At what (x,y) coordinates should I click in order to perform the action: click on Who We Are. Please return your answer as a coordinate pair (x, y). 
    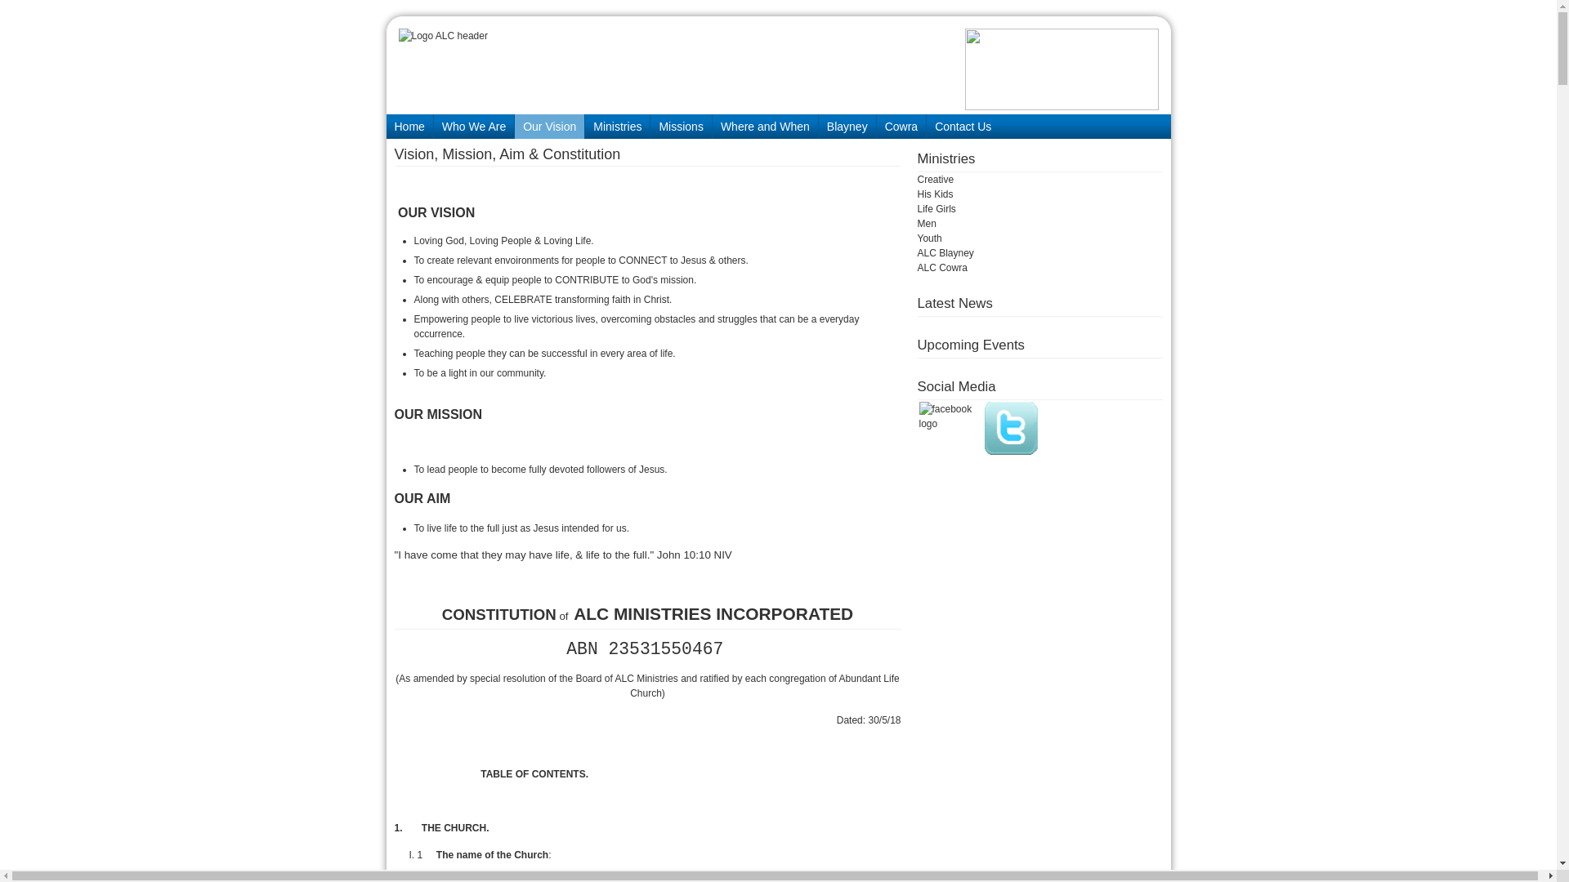
    Looking at the image, I should click on (474, 127).